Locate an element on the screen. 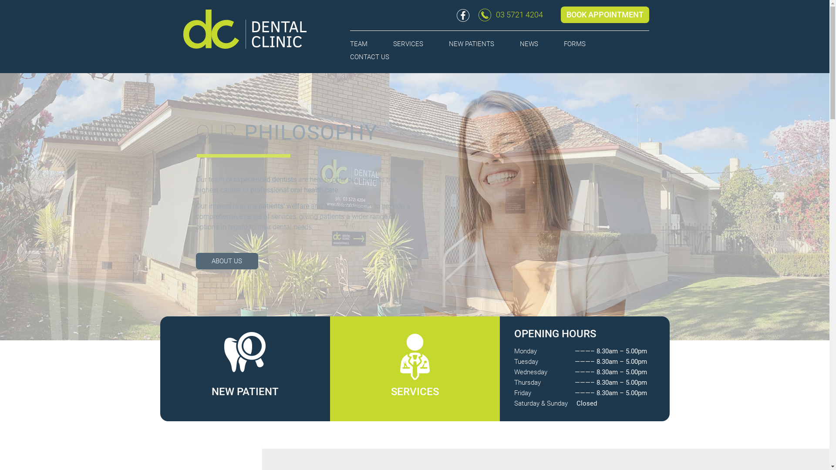 This screenshot has width=836, height=470. ABOUT US is located at coordinates (227, 261).